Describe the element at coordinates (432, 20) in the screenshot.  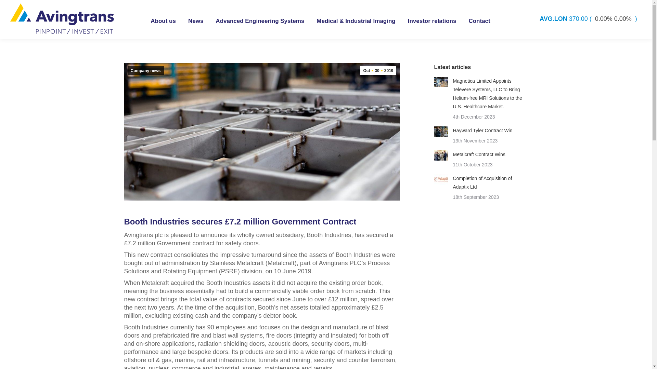
I see `Investor relations` at that location.